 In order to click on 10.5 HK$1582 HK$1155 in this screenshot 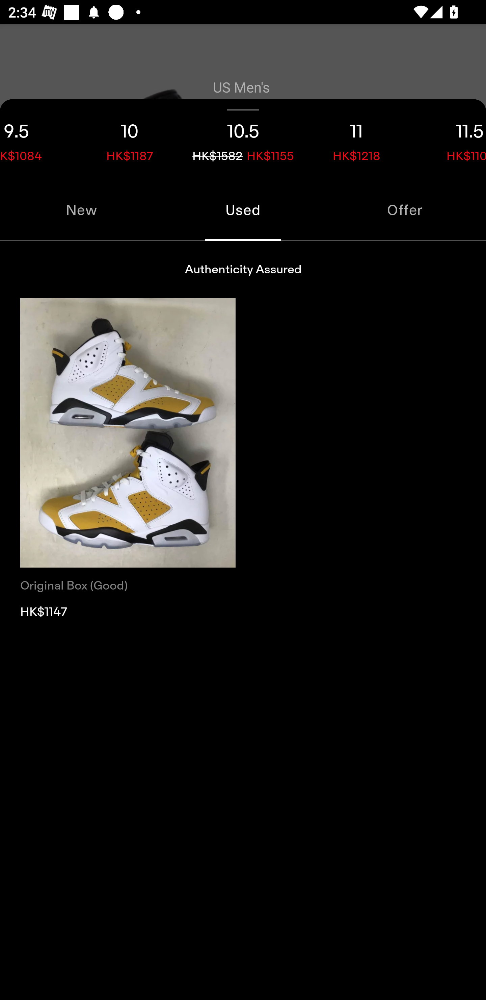, I will do `click(243, 139)`.